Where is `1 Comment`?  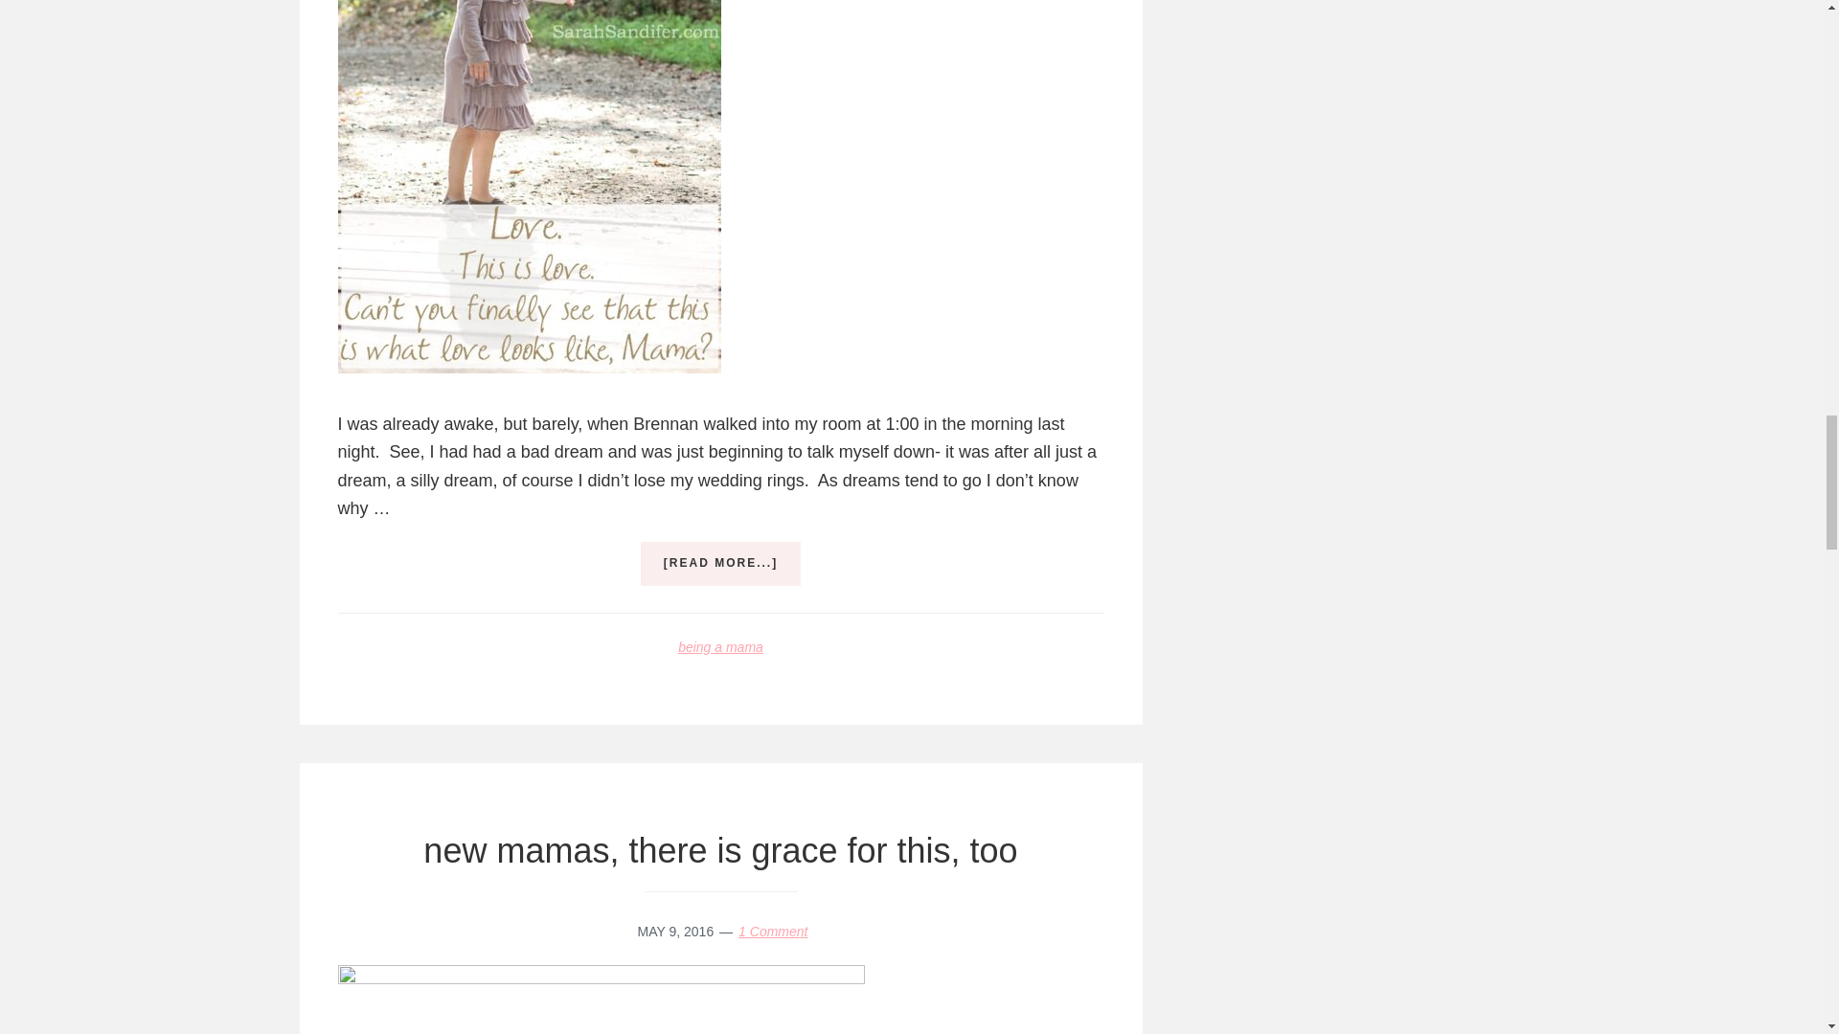 1 Comment is located at coordinates (772, 931).